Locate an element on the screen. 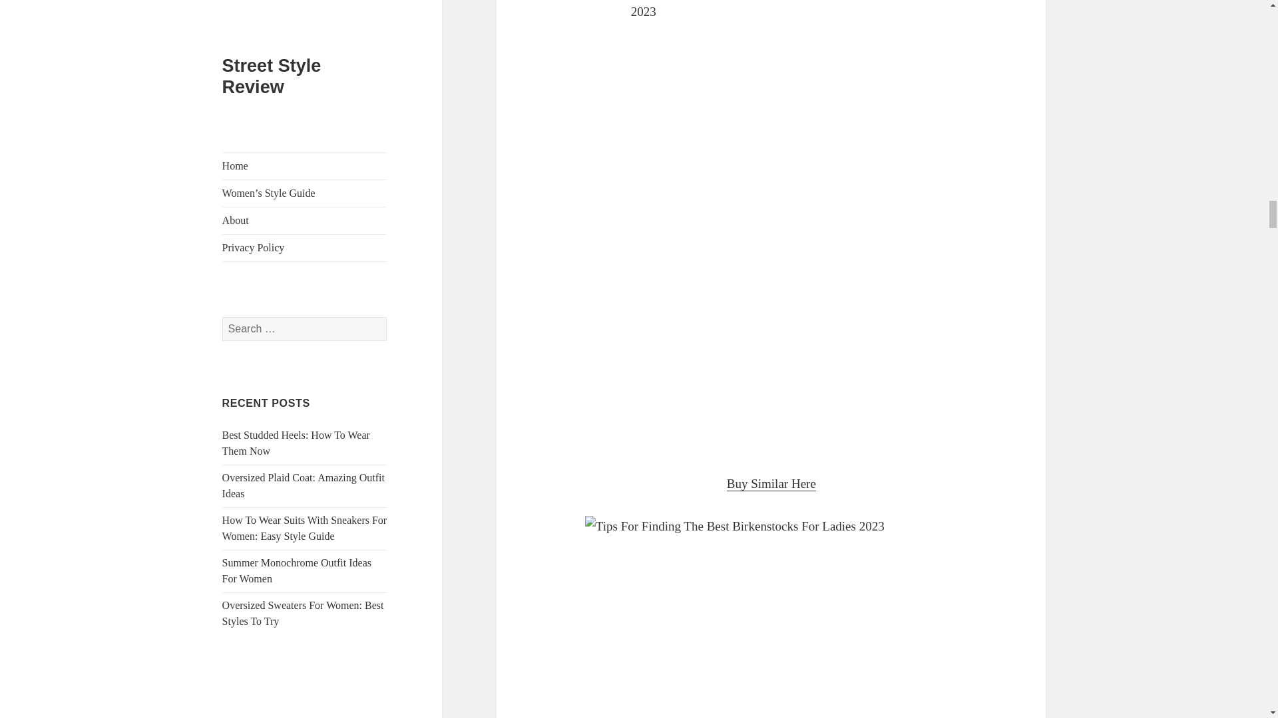 The image size is (1278, 718). Tips For Finding The Best Birkenstocks For Ladies 2023 is located at coordinates (771, 617).